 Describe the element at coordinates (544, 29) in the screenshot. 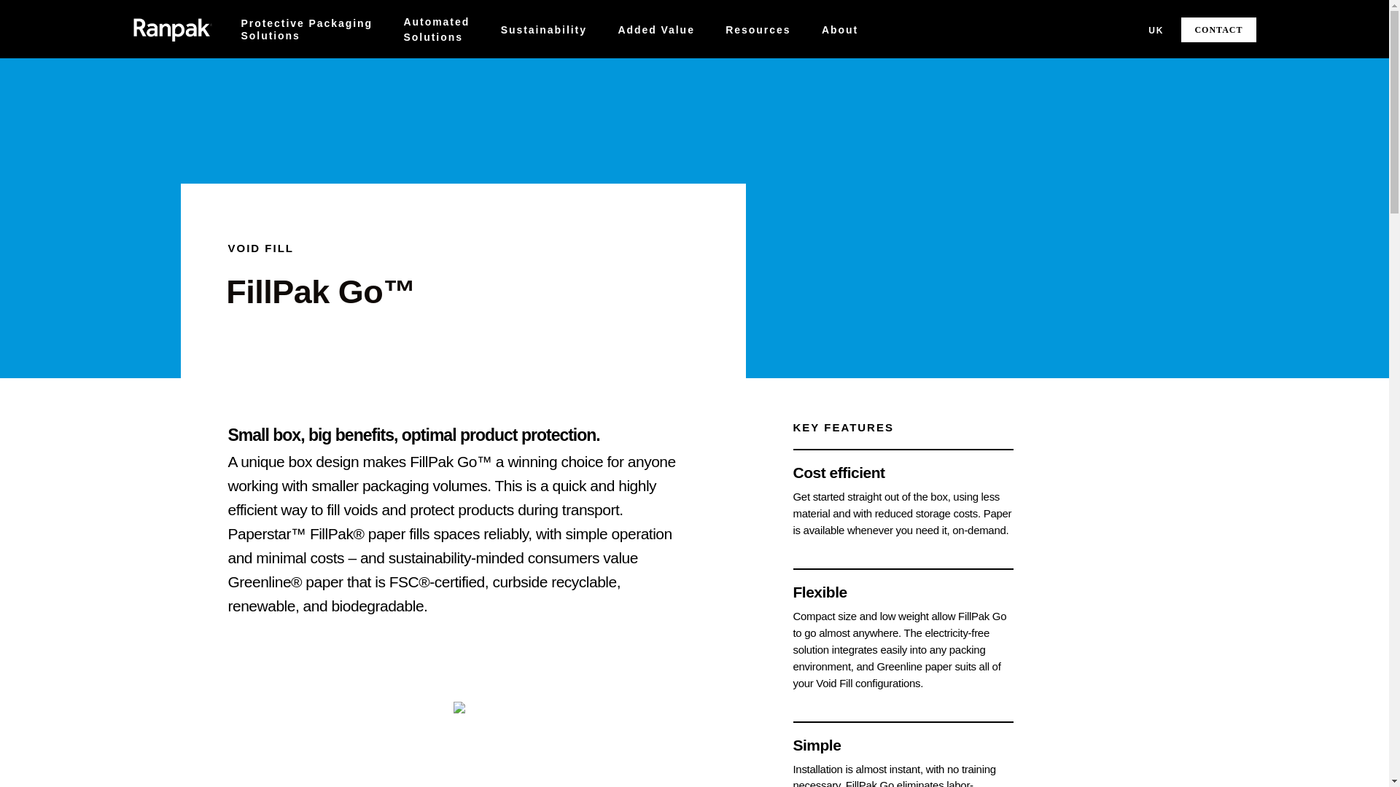

I see `Added Value` at that location.